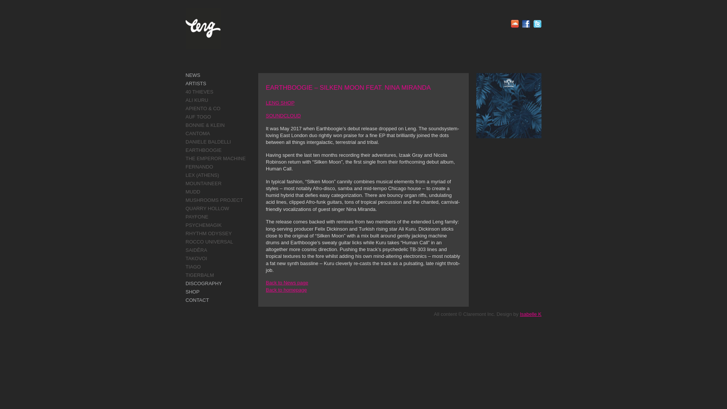  Describe the element at coordinates (286, 290) in the screenshot. I see `Home` at that location.